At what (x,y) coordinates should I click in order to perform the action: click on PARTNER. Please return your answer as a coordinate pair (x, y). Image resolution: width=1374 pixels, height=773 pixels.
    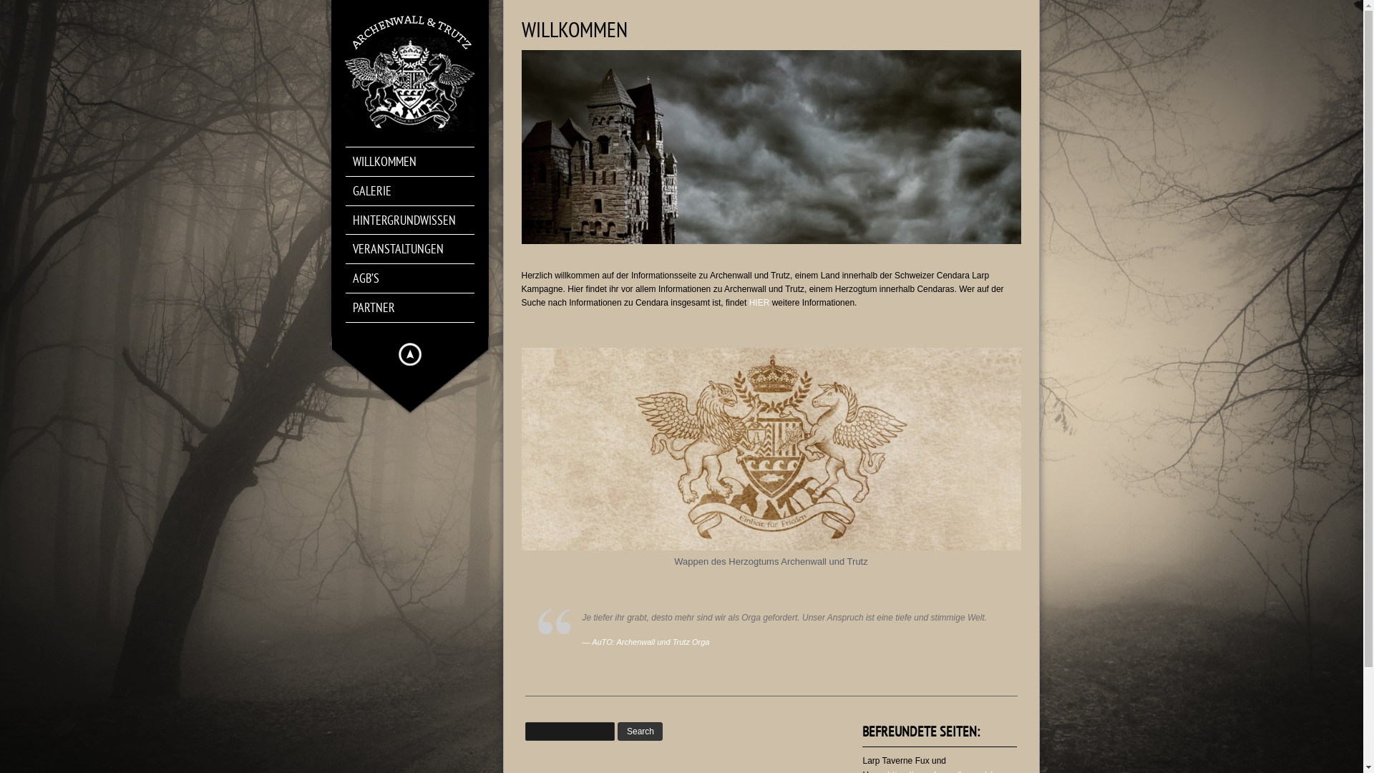
    Looking at the image, I should click on (416, 308).